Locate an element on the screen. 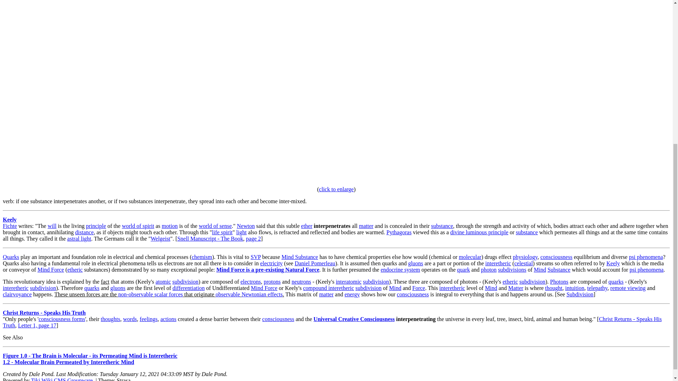 The image size is (678, 381). Will is located at coordinates (52, 226).